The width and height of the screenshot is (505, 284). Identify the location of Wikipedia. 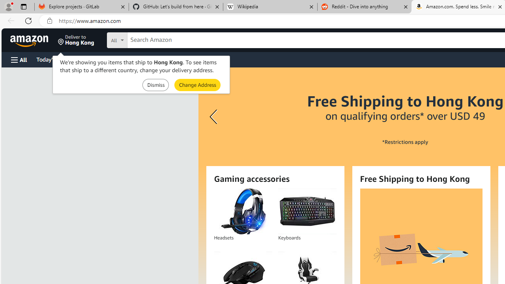
(270, 7).